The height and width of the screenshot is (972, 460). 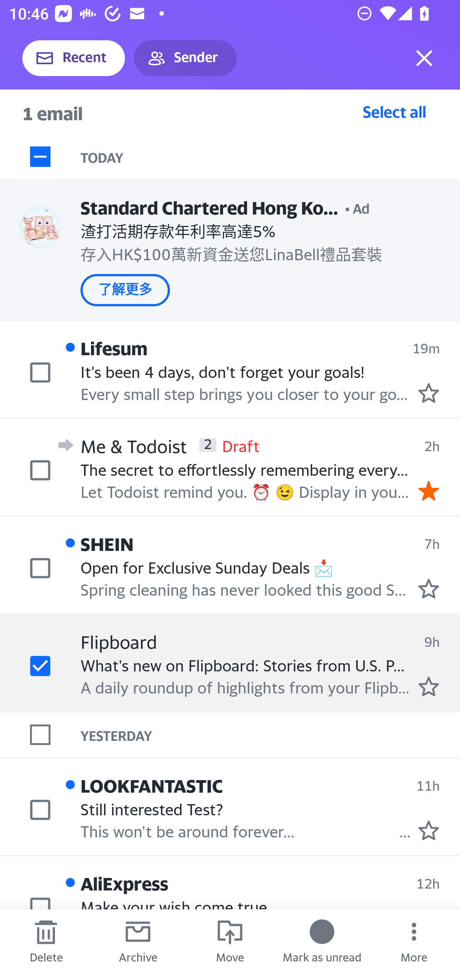 What do you see at coordinates (185, 58) in the screenshot?
I see `Sender` at bounding box center [185, 58].